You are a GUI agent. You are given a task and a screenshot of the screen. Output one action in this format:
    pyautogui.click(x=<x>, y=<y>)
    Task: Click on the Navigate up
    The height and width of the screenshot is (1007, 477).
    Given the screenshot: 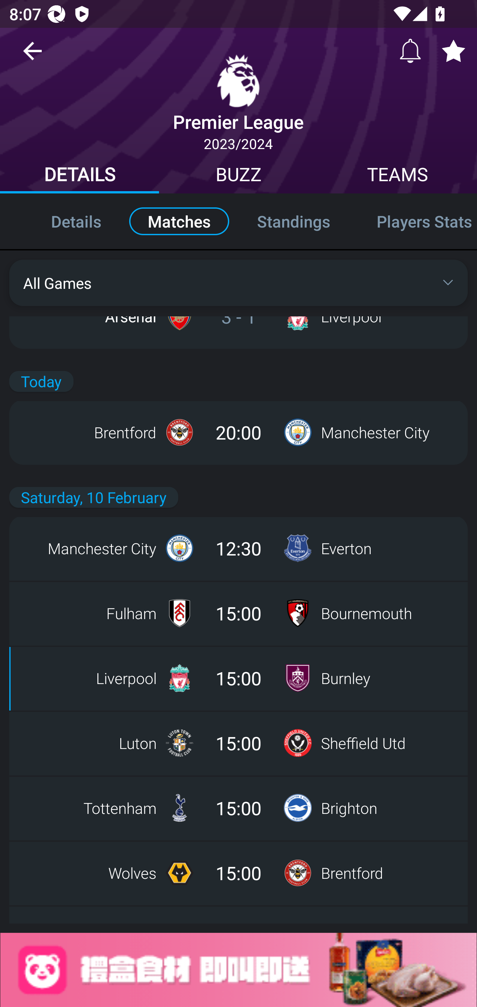 What is the action you would take?
    pyautogui.click(x=32, y=56)
    